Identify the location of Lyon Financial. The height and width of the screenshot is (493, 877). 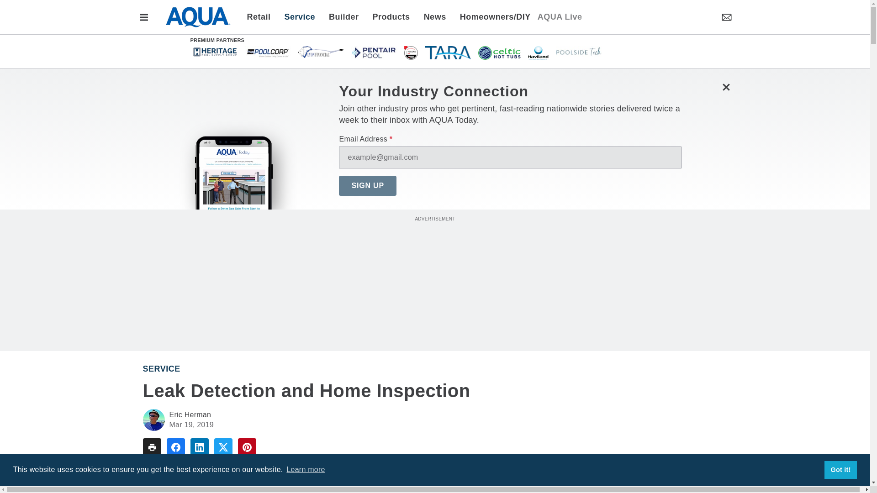
(321, 52).